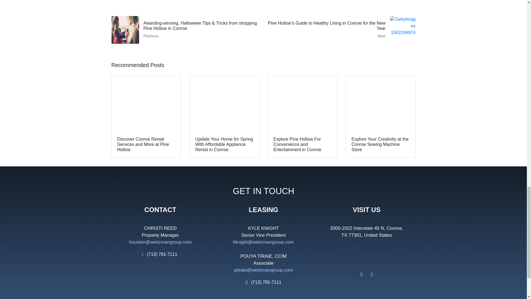 Image resolution: width=531 pixels, height=299 pixels. Describe the element at coordinates (146, 103) in the screenshot. I see `Discover Conroe Rental Services and More at Pine Hollow 3` at that location.